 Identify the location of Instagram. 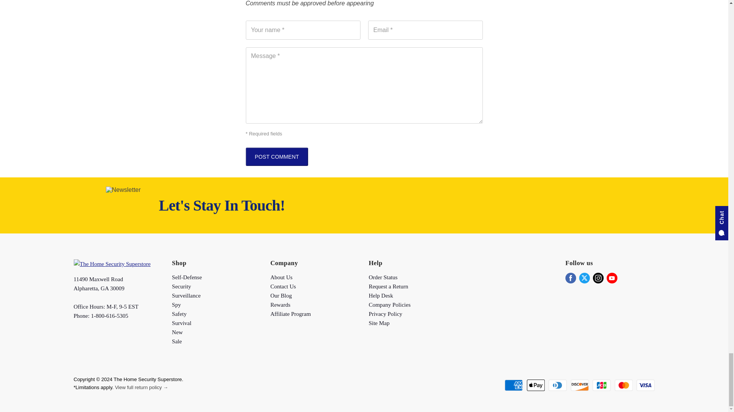
(598, 278).